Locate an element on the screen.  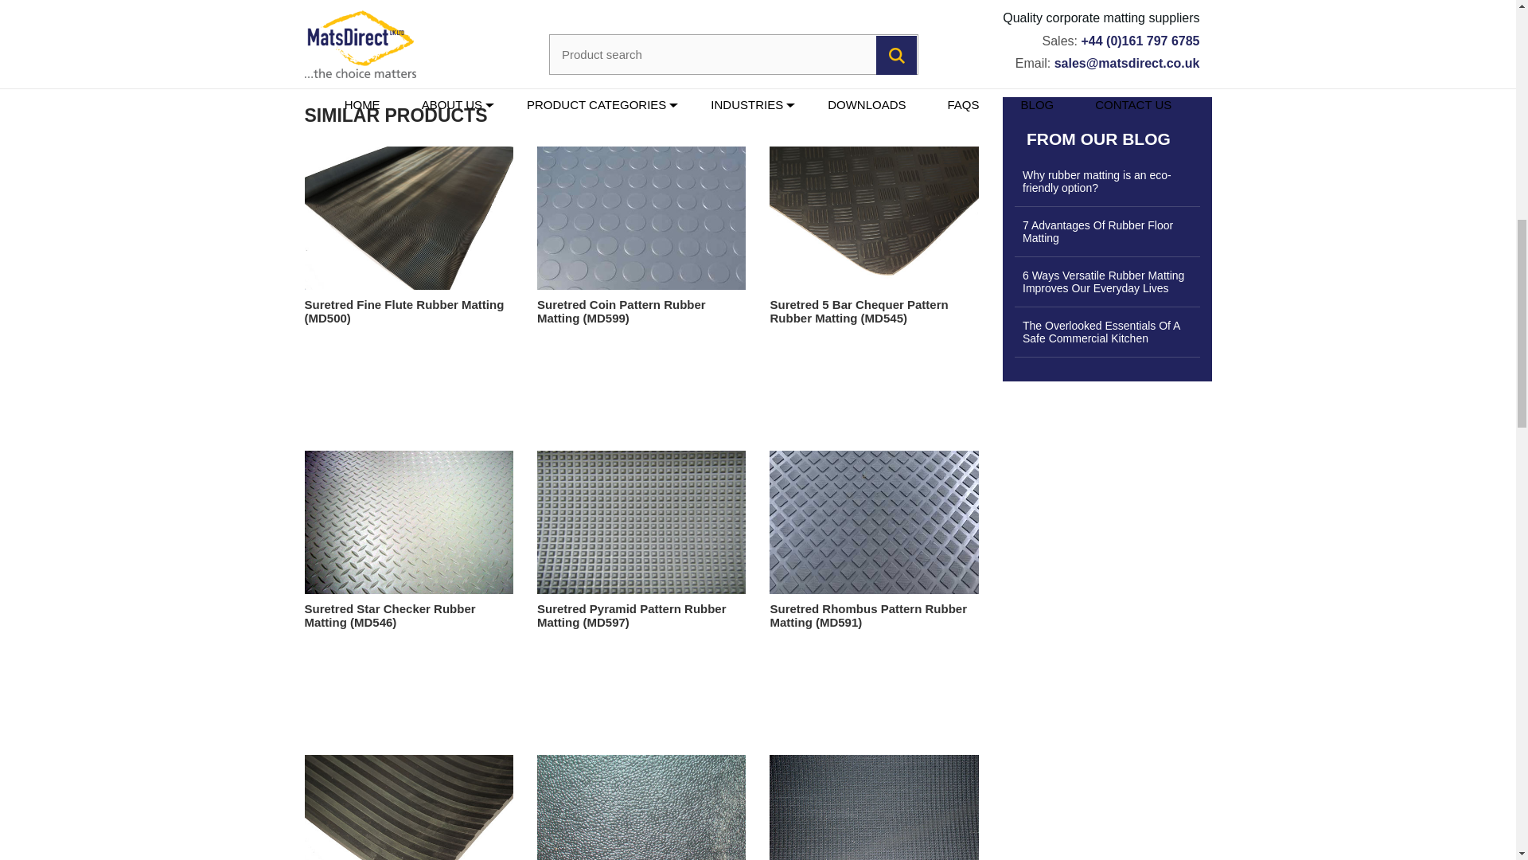
Enquire about this product is located at coordinates (758, 21).